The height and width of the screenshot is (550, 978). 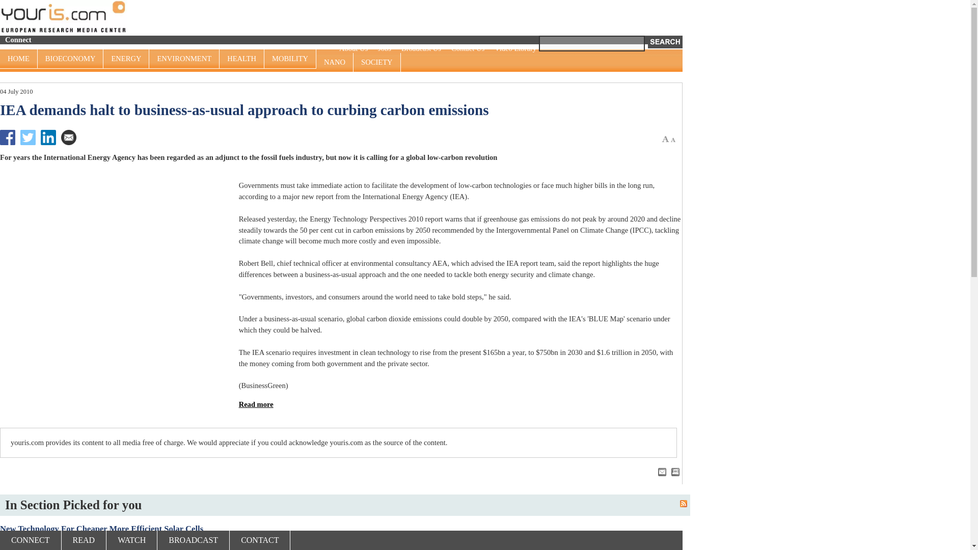 What do you see at coordinates (126, 59) in the screenshot?
I see `ENERGY` at bounding box center [126, 59].